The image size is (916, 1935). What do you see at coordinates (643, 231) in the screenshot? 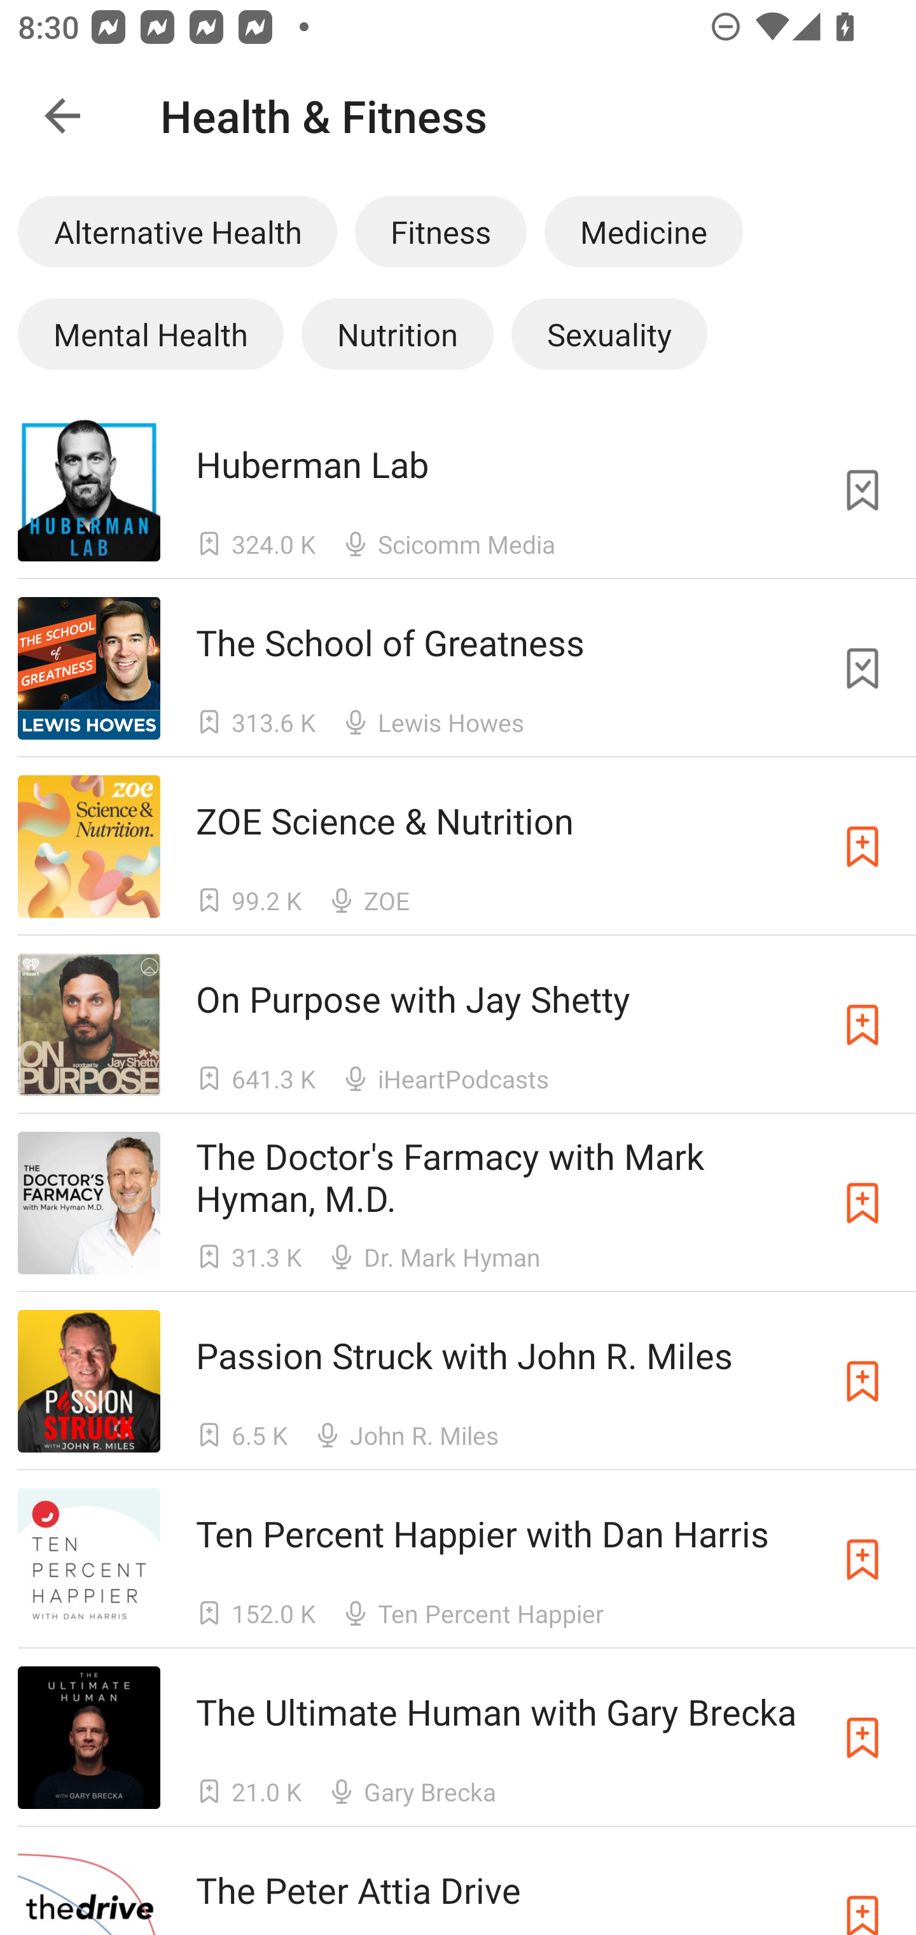
I see `Medicine` at bounding box center [643, 231].